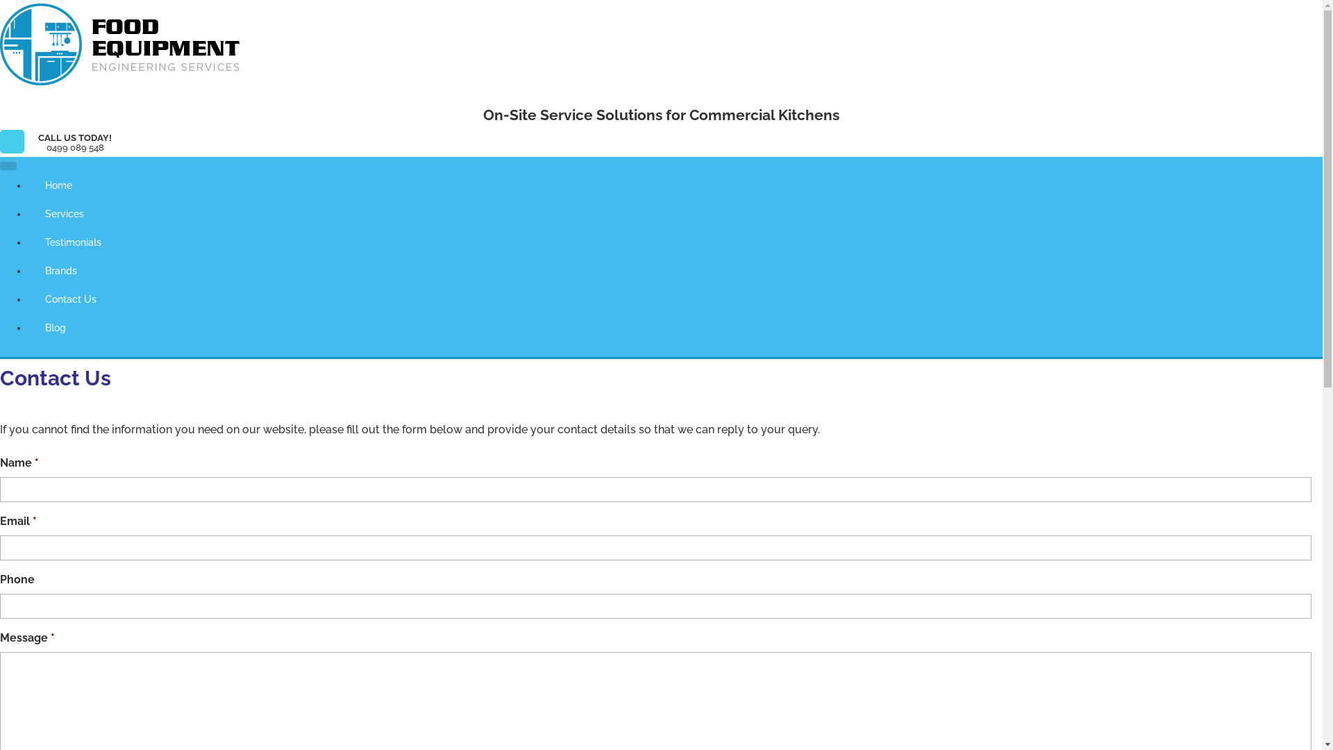 The height and width of the screenshot is (750, 1333). I want to click on Services, so click(675, 214).